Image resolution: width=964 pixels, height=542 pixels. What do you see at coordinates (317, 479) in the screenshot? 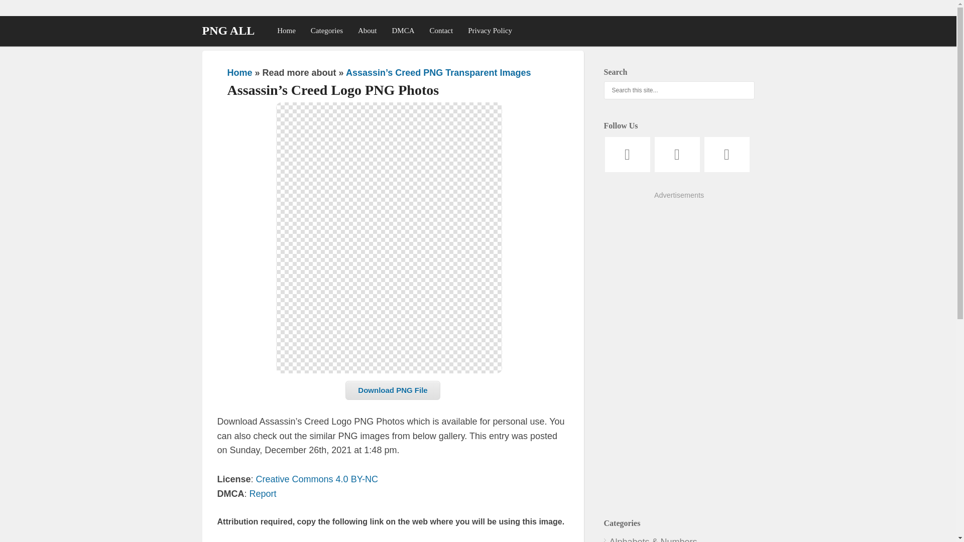
I see `Creative Commons 4.0 BY-NC` at bounding box center [317, 479].